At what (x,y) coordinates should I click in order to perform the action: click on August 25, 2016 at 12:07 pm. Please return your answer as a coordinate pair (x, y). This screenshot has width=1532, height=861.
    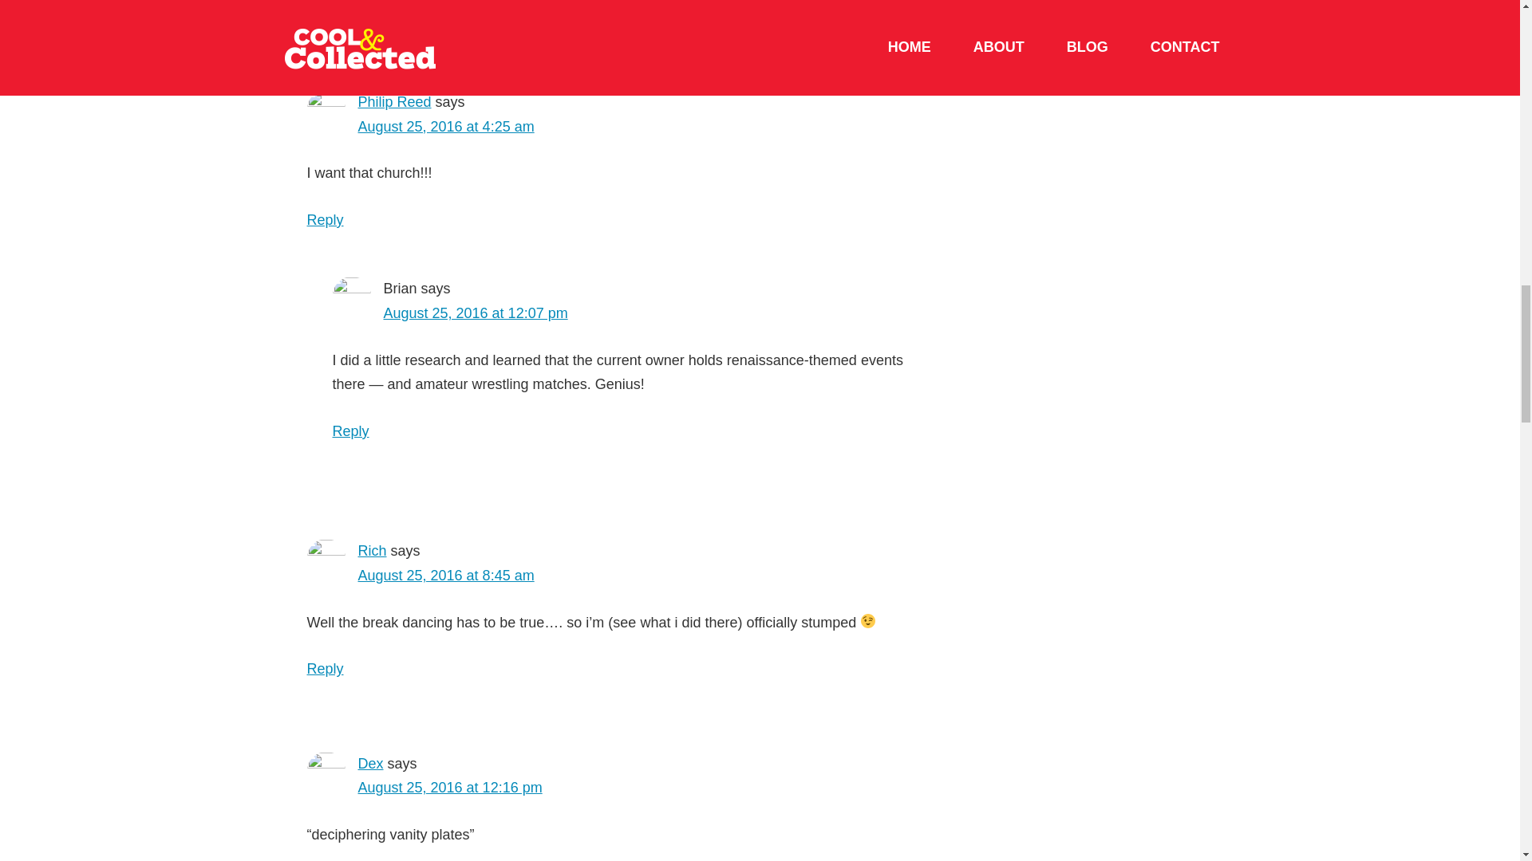
    Looking at the image, I should click on (475, 313).